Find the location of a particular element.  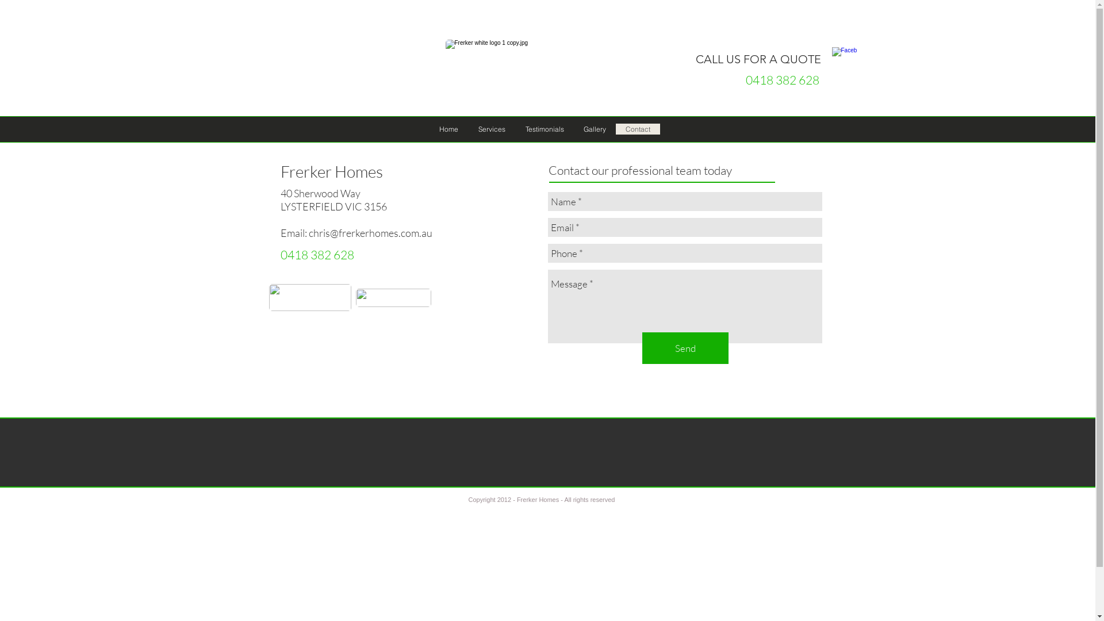

Testimonials is located at coordinates (545, 129).